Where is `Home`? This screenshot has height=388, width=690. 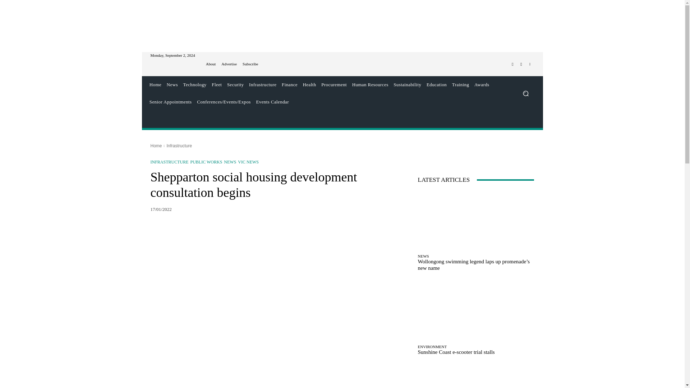 Home is located at coordinates (155, 85).